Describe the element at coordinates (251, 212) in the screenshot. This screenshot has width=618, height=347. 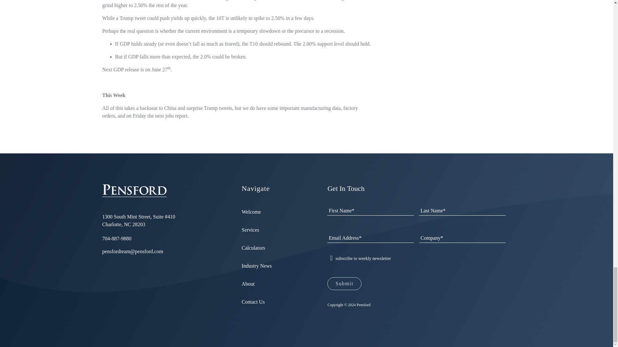
I see `Welcome` at that location.